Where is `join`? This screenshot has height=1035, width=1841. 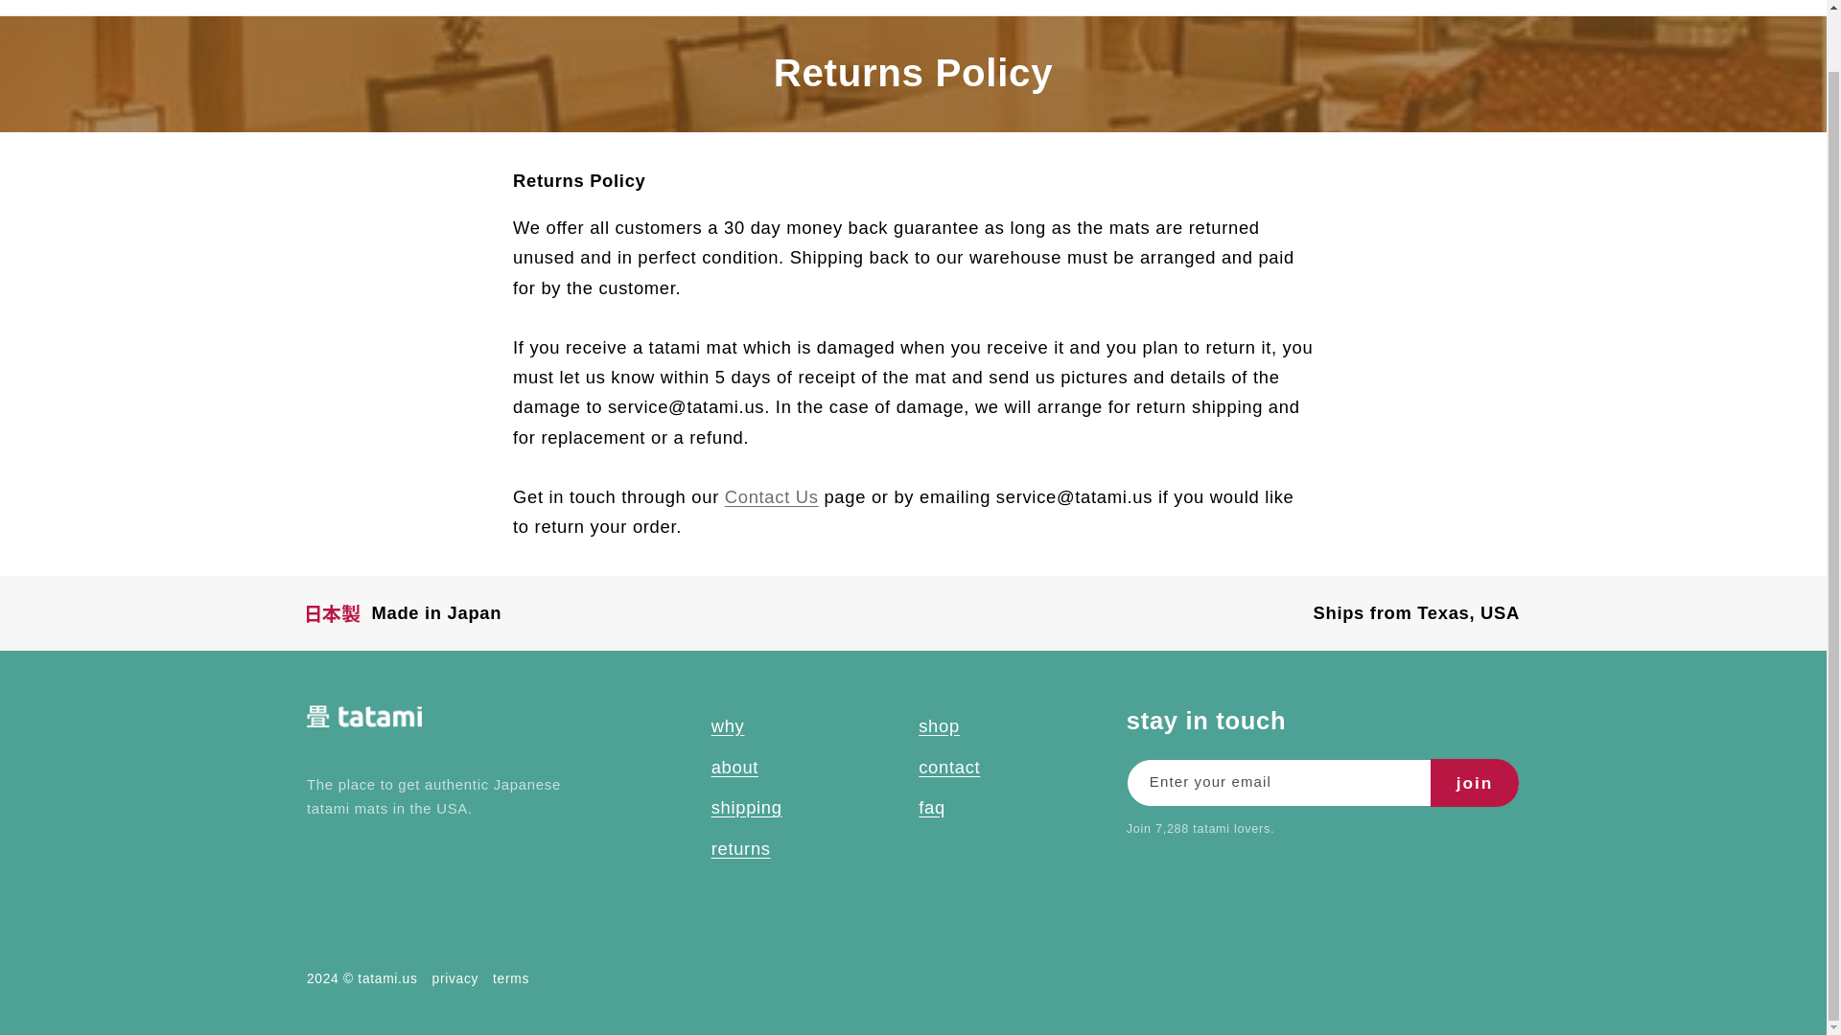 join is located at coordinates (1475, 782).